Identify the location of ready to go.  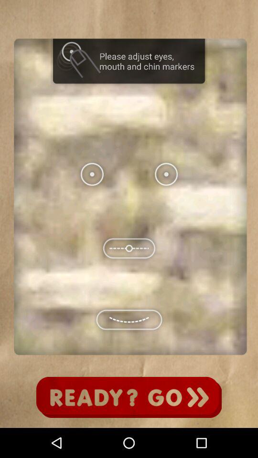
(129, 397).